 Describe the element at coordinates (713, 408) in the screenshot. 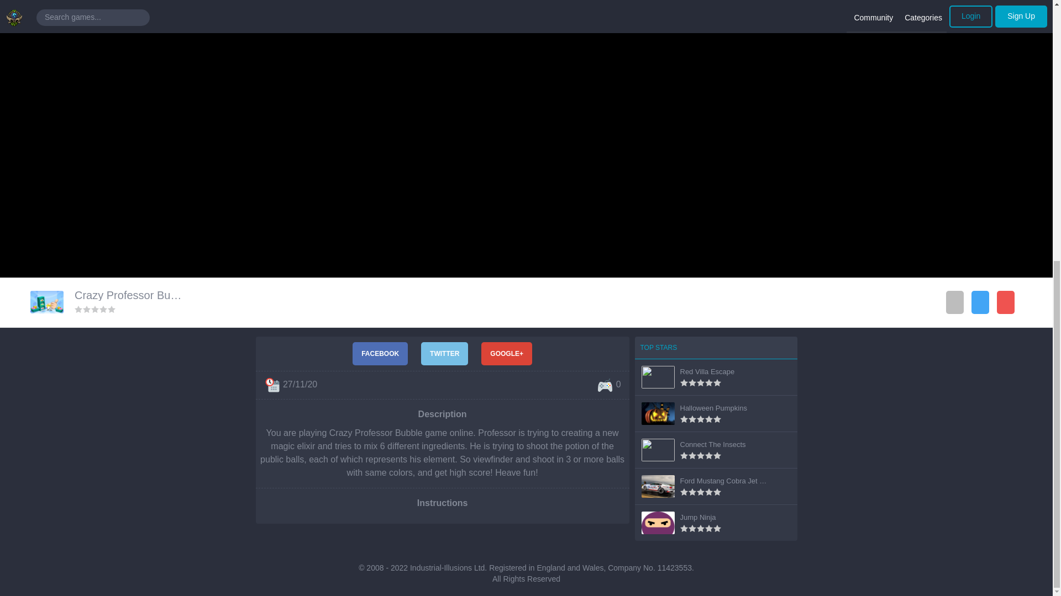

I see `Halloween Pumpkins` at that location.